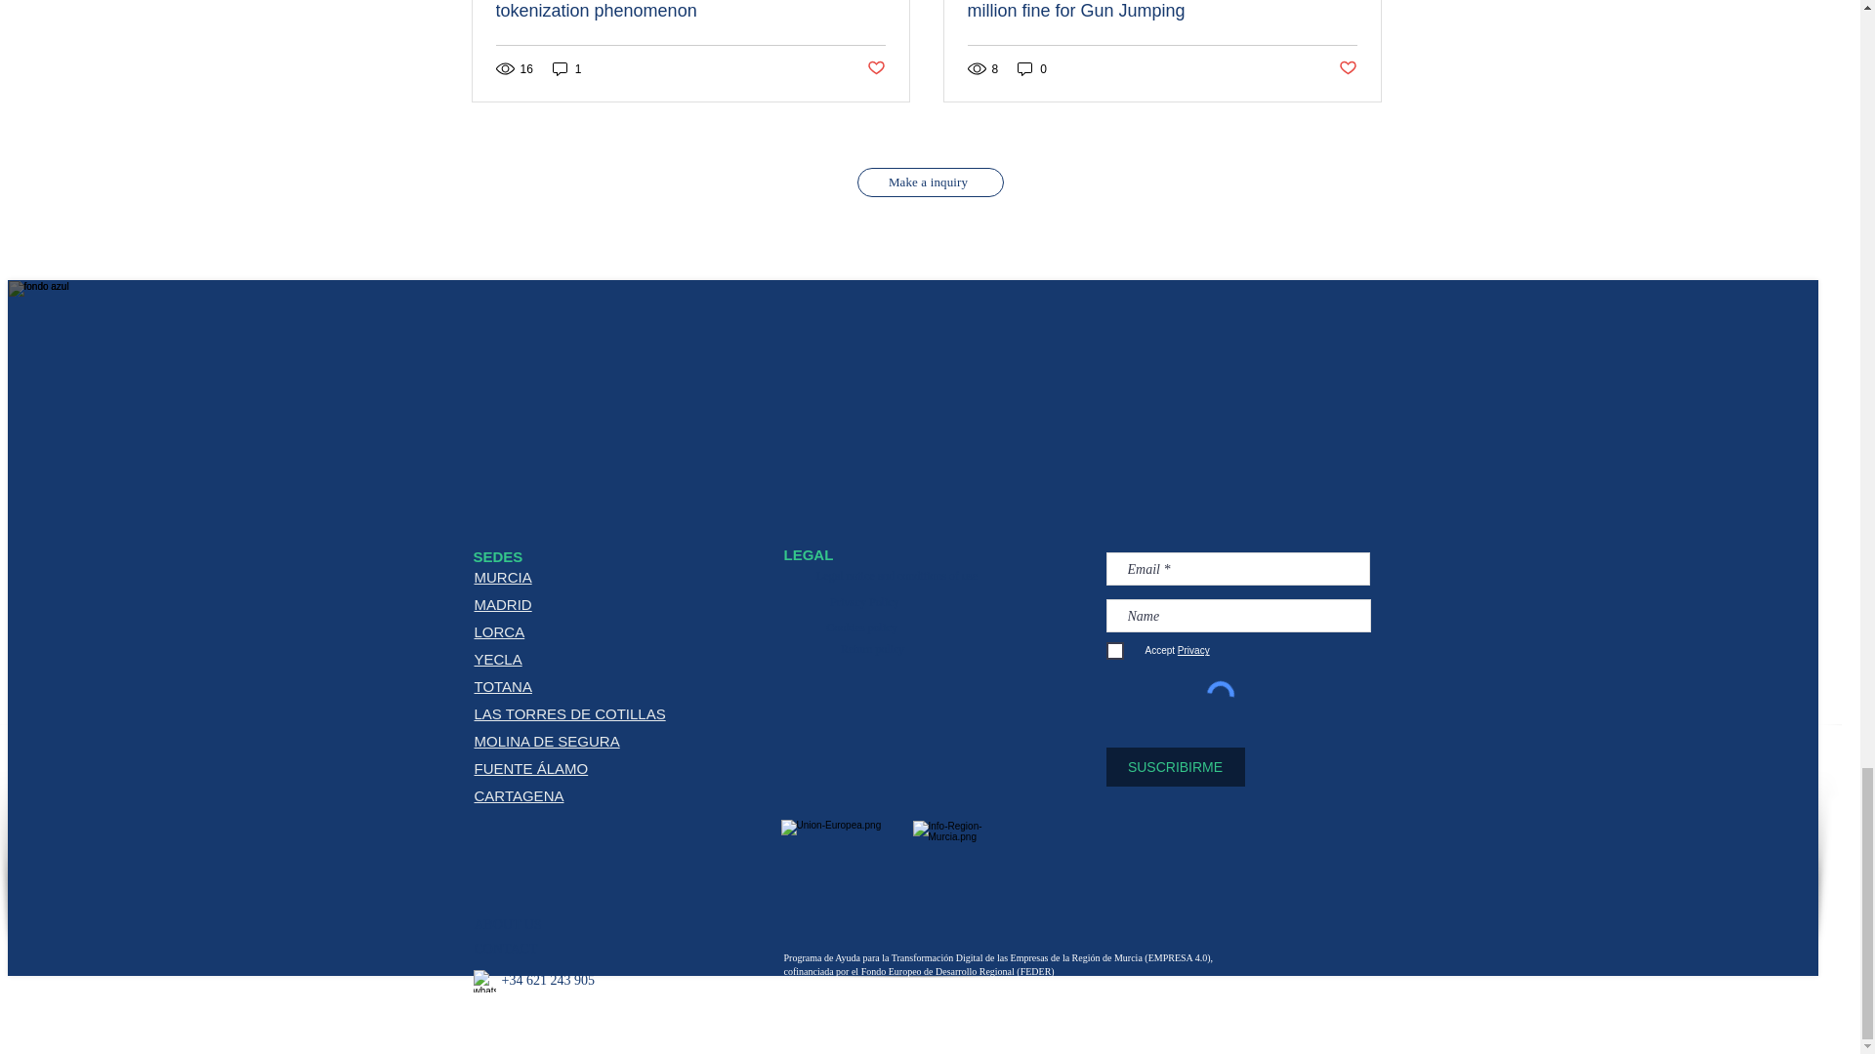 This screenshot has width=1875, height=1054. Describe the element at coordinates (506, 949) in the screenshot. I see `CONTACT` at that location.